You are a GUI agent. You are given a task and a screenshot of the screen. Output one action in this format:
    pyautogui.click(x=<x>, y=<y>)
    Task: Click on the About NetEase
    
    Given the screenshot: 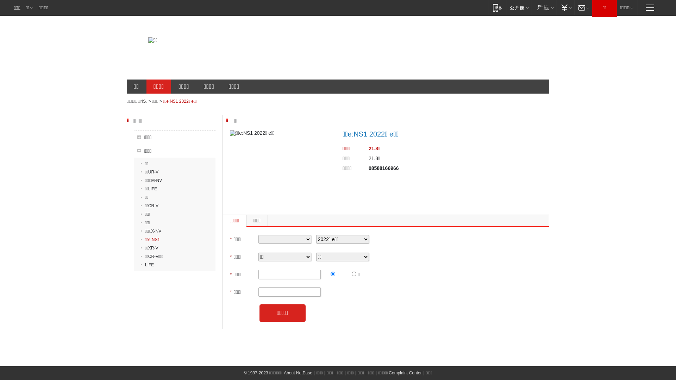 What is the action you would take?
    pyautogui.click(x=298, y=373)
    